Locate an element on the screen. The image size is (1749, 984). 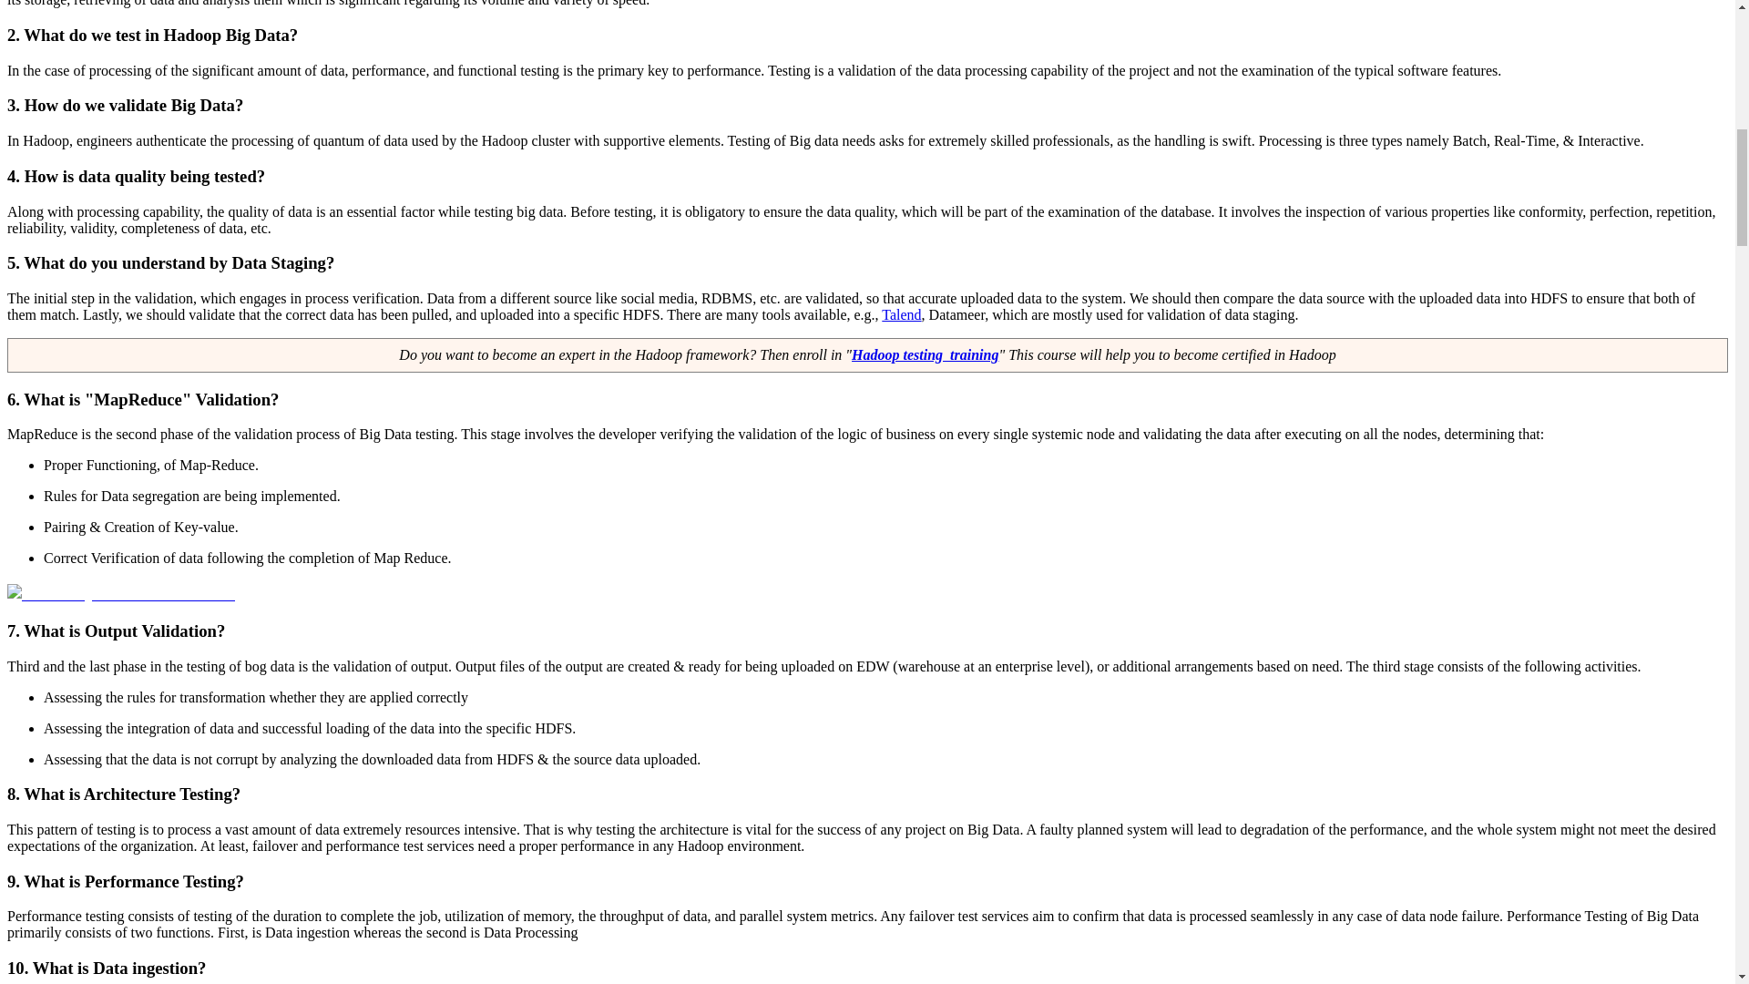
Talend is located at coordinates (901, 314).